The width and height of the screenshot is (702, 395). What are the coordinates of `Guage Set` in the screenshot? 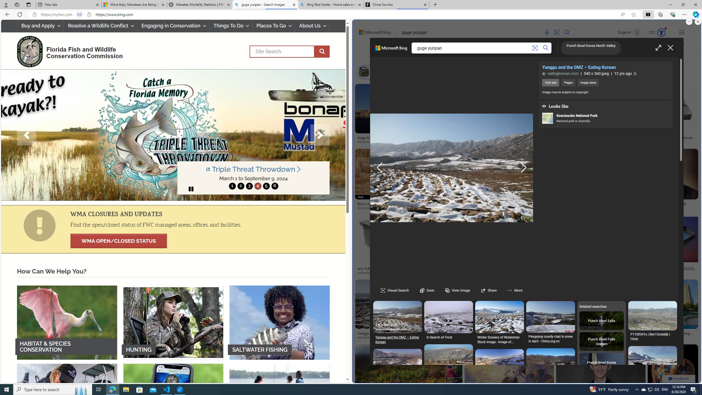 It's located at (625, 120).